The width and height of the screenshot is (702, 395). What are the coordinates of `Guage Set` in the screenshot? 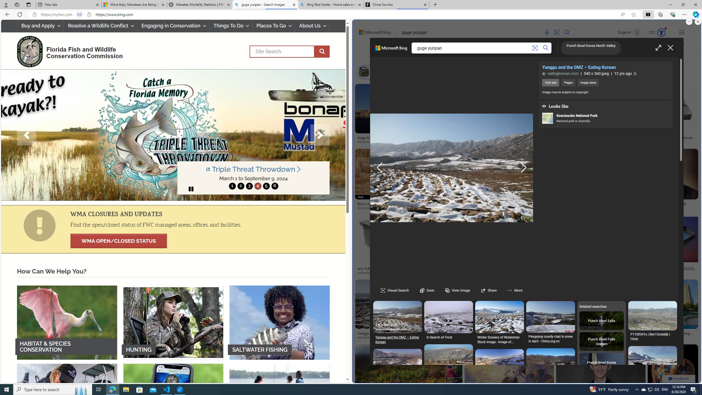 It's located at (625, 120).